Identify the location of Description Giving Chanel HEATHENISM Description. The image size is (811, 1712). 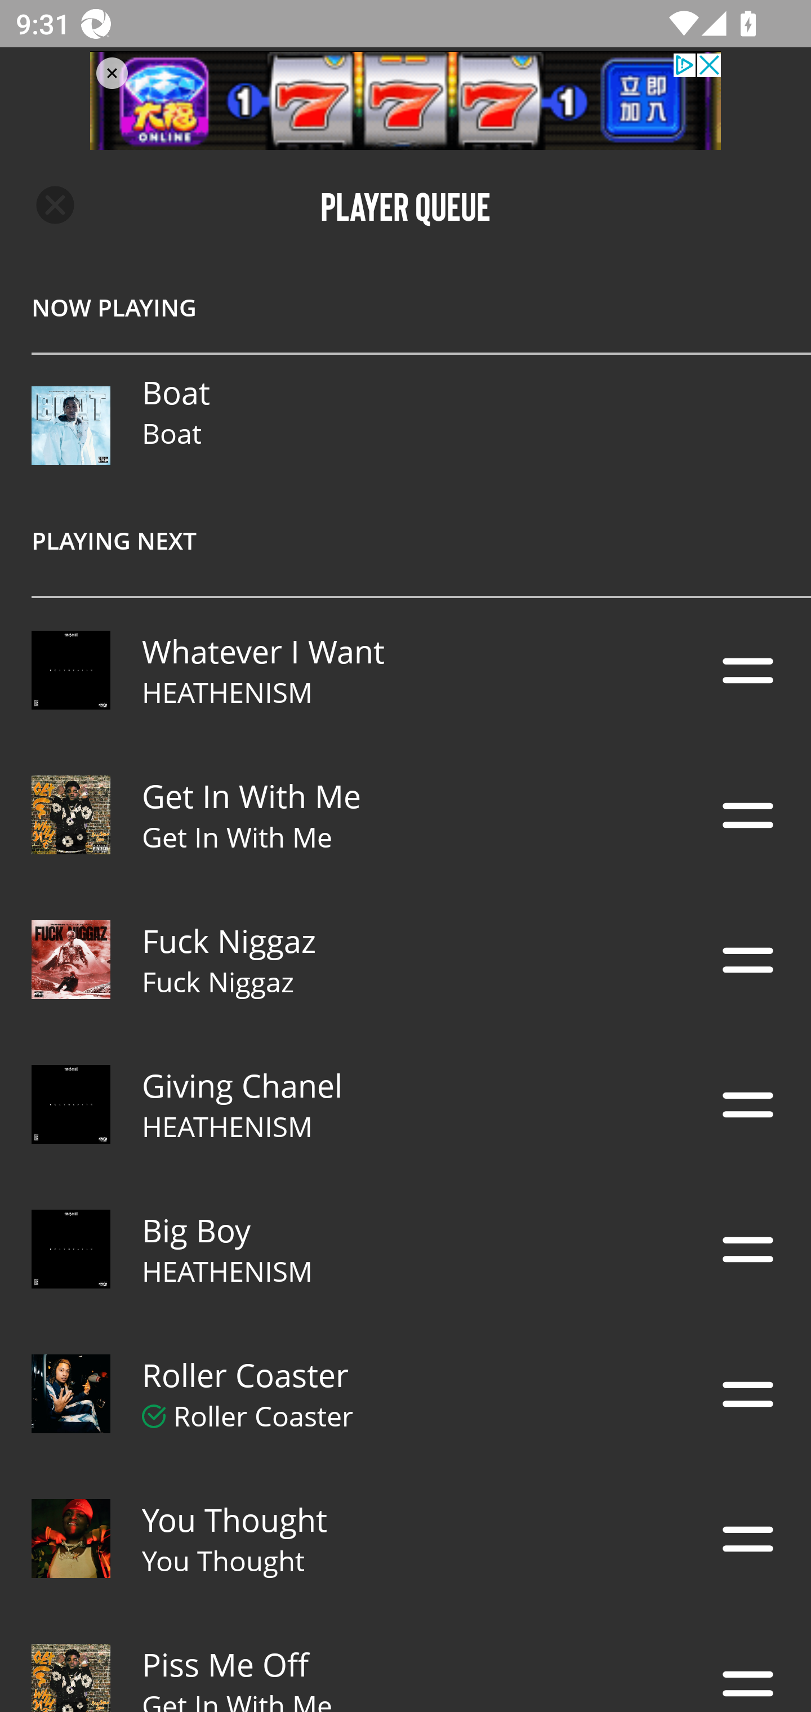
(405, 1105).